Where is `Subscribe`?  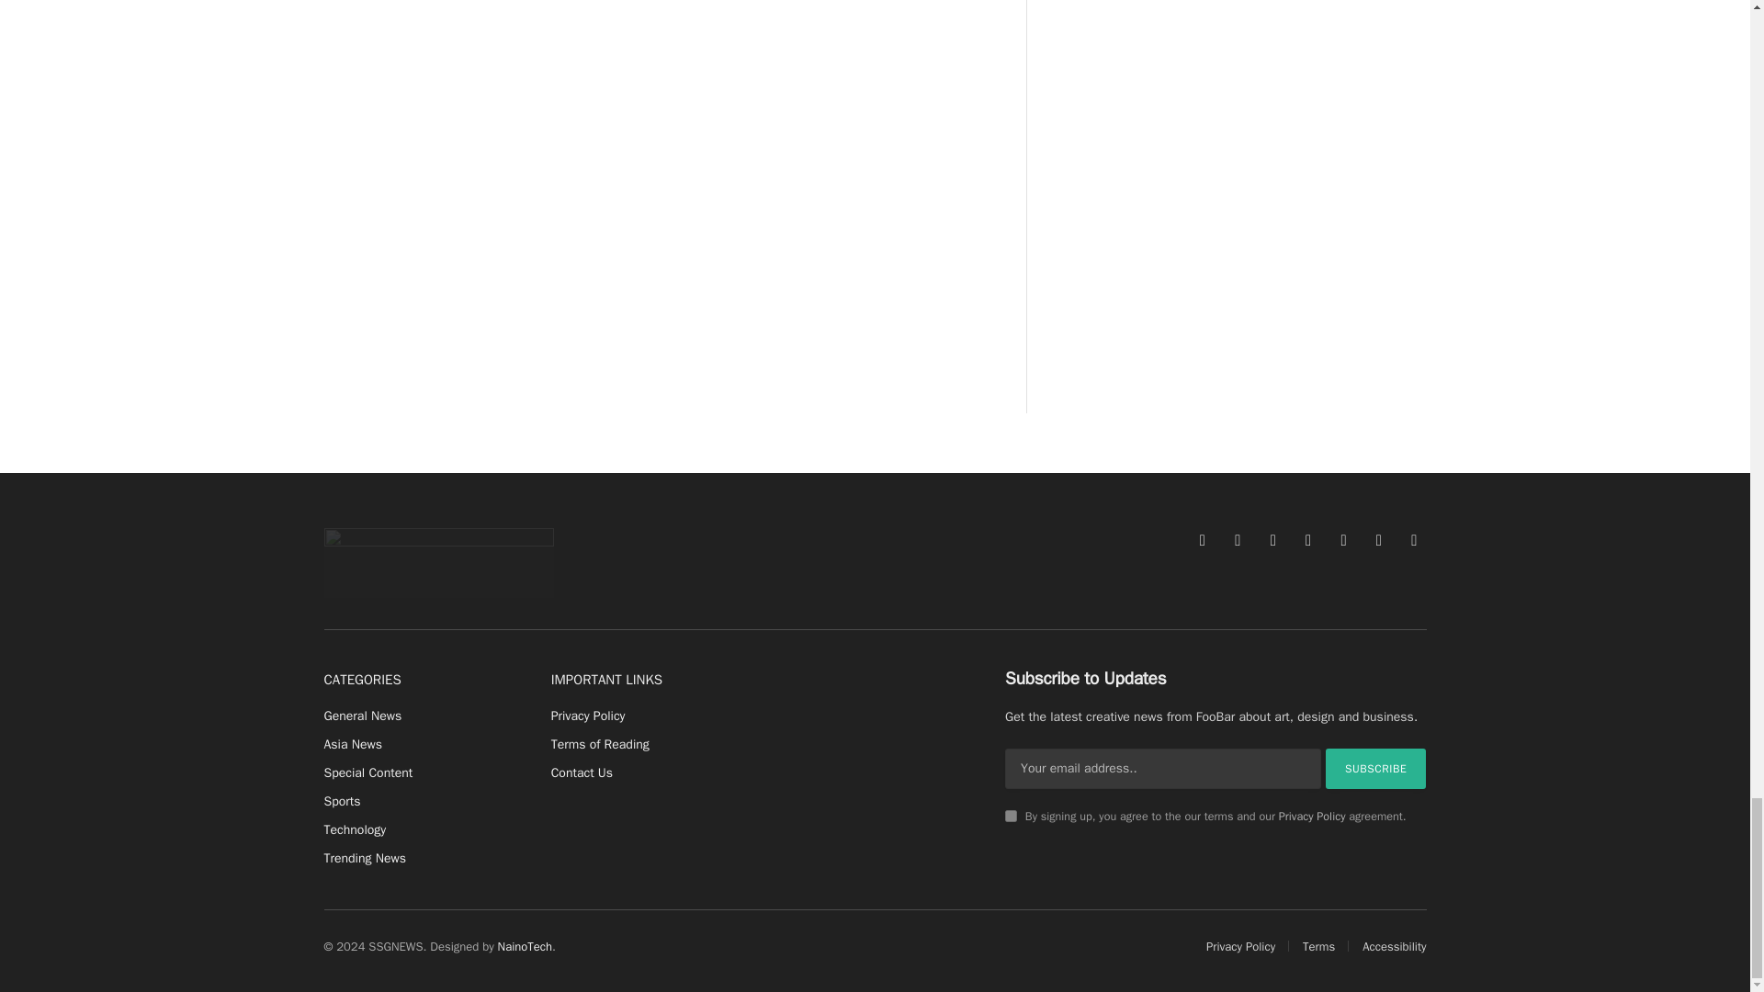 Subscribe is located at coordinates (1376, 768).